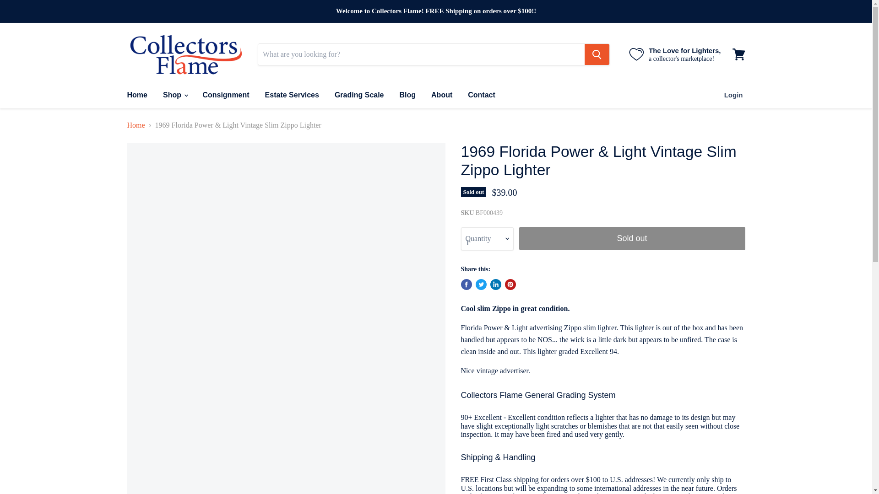 Image resolution: width=879 pixels, height=494 pixels. Describe the element at coordinates (441, 95) in the screenshot. I see `About` at that location.